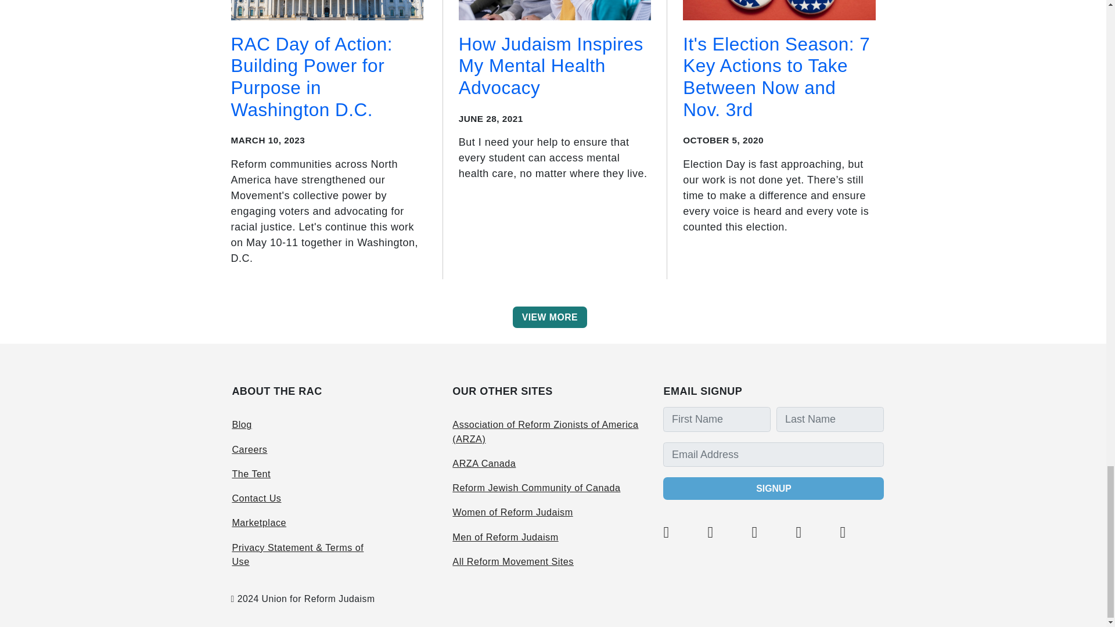 Image resolution: width=1115 pixels, height=627 pixels. What do you see at coordinates (490, 118) in the screenshot?
I see `Monday, June 28, 2021 - 01:04pm` at bounding box center [490, 118].